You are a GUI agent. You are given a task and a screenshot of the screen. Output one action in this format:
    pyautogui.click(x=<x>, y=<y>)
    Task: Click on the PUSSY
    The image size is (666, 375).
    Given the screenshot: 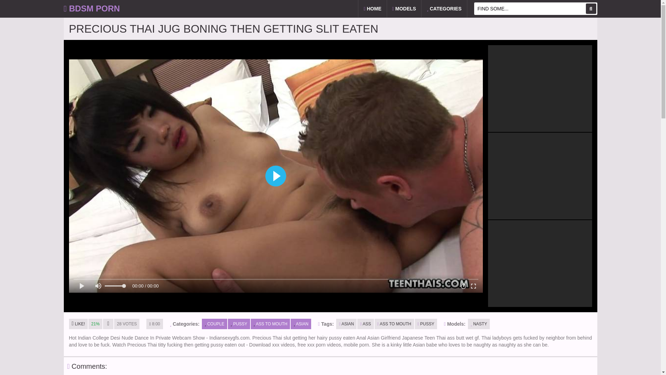 What is the action you would take?
    pyautogui.click(x=426, y=324)
    